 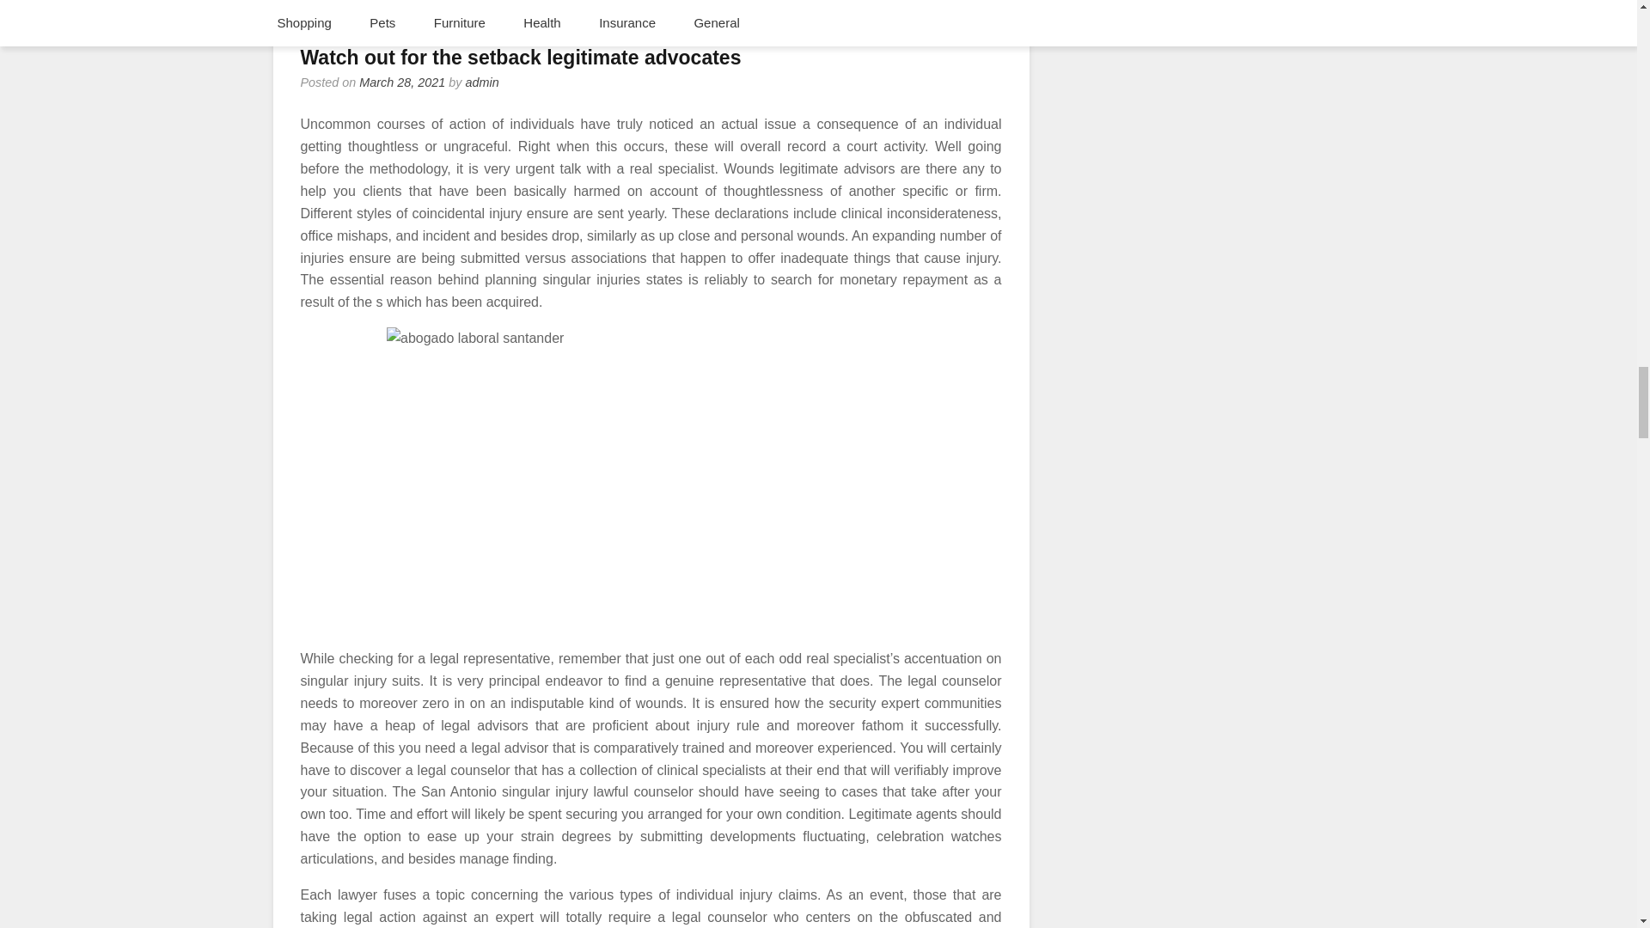 What do you see at coordinates (402, 82) in the screenshot?
I see `March 28, 2021` at bounding box center [402, 82].